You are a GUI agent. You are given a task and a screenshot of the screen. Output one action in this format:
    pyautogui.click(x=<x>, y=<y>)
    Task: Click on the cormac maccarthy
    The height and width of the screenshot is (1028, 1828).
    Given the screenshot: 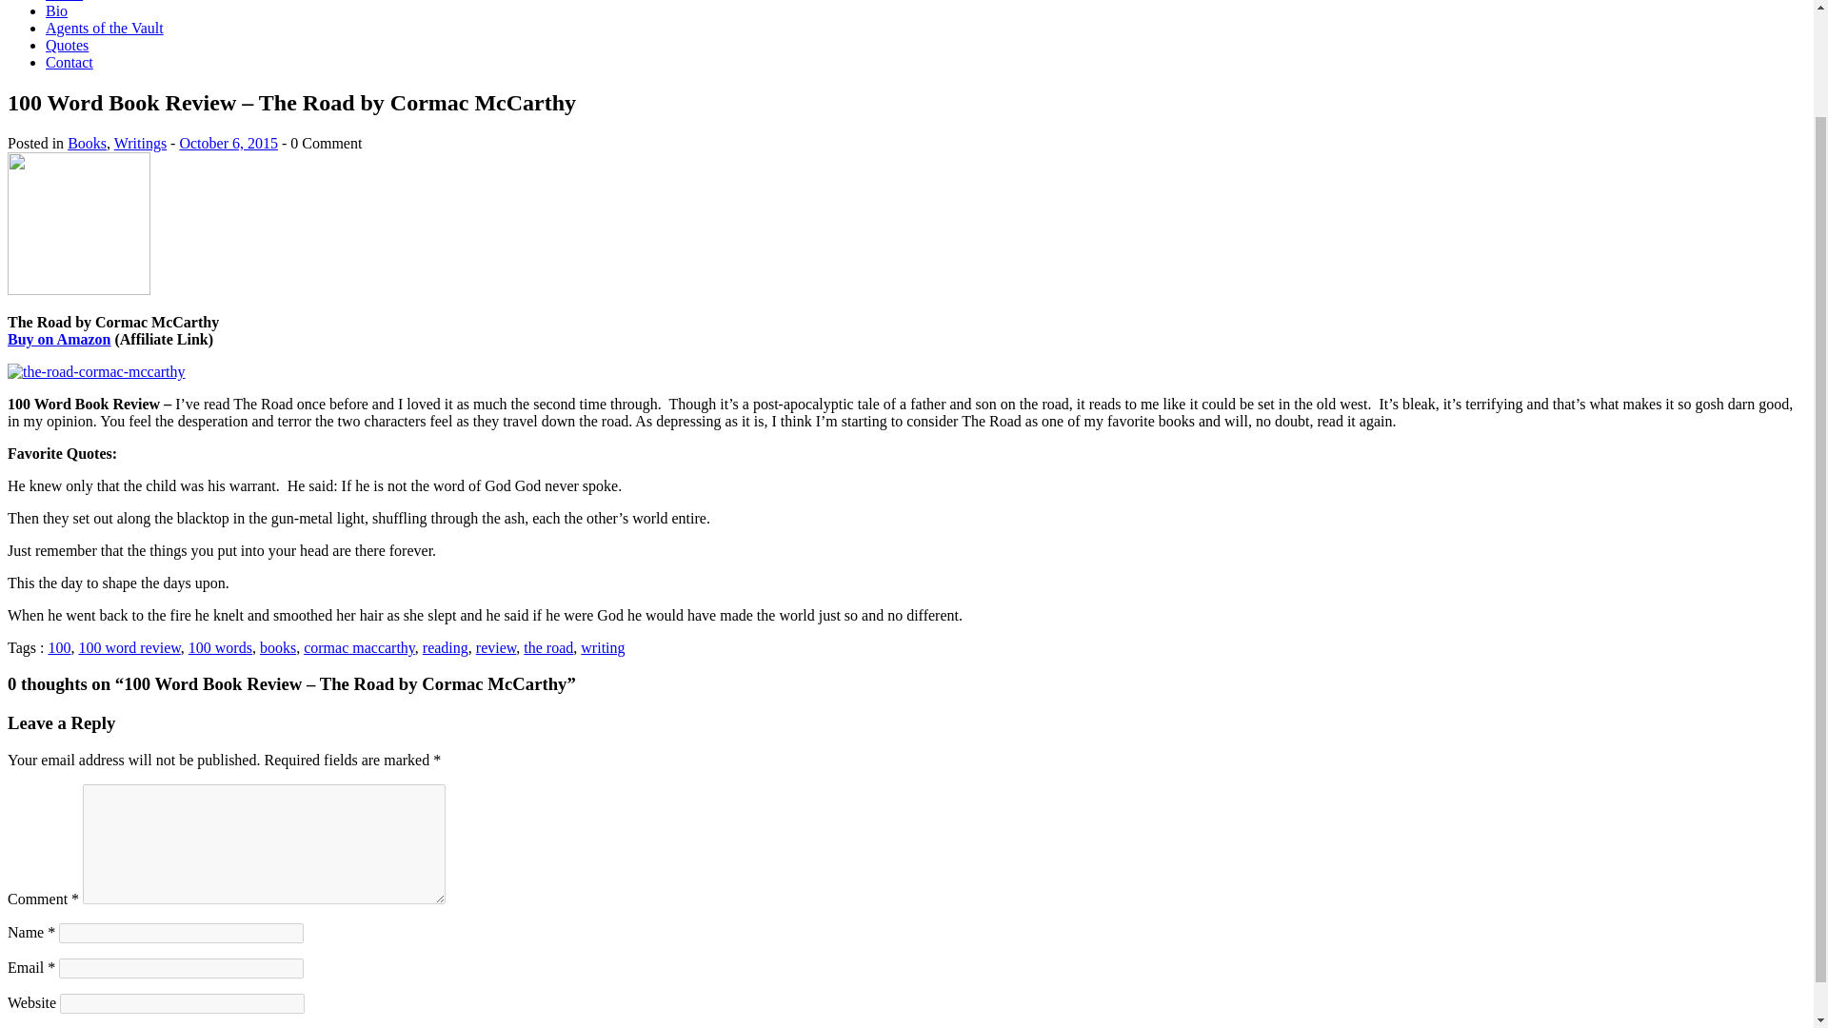 What is the action you would take?
    pyautogui.click(x=358, y=647)
    